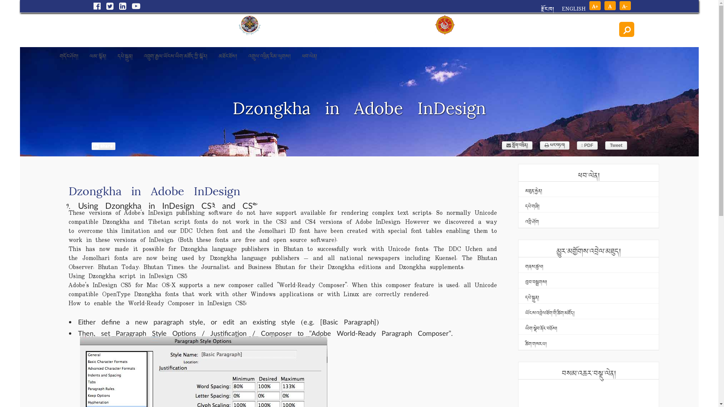  Describe the element at coordinates (94, 6) in the screenshot. I see `Follow us on Facebook` at that location.